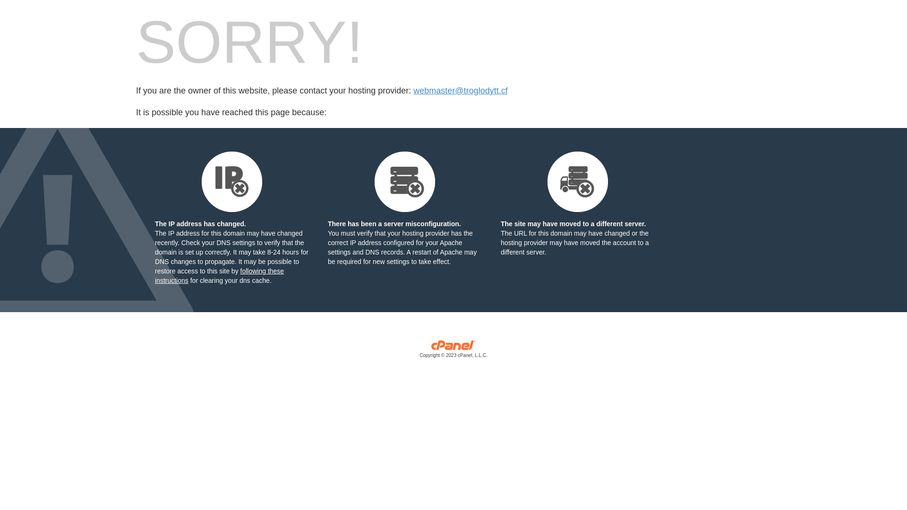 This screenshot has height=510, width=907. What do you see at coordinates (460, 91) in the screenshot?
I see `webmaster@troglodytt.cf` at bounding box center [460, 91].